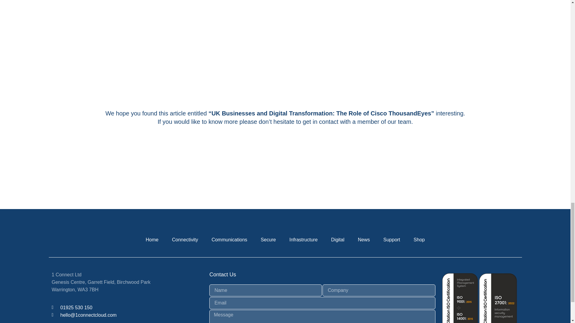  I want to click on Shop, so click(419, 240).